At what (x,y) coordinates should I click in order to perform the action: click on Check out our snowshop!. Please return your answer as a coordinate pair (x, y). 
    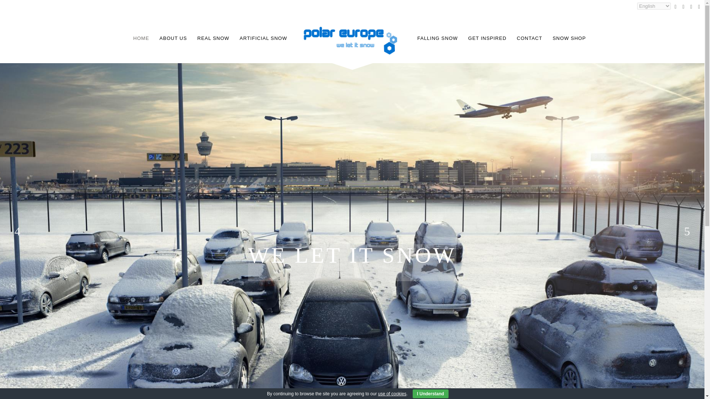
    Looking at the image, I should click on (569, 38).